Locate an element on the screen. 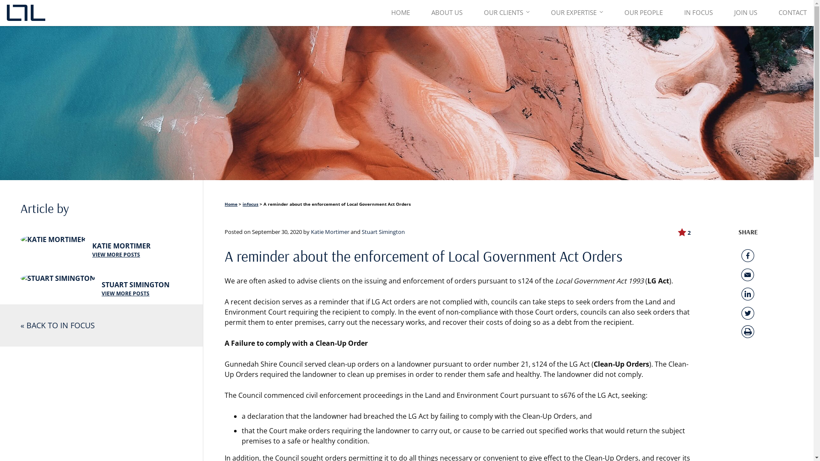 This screenshot has height=461, width=820. KATIE MORTIMER is located at coordinates (121, 246).